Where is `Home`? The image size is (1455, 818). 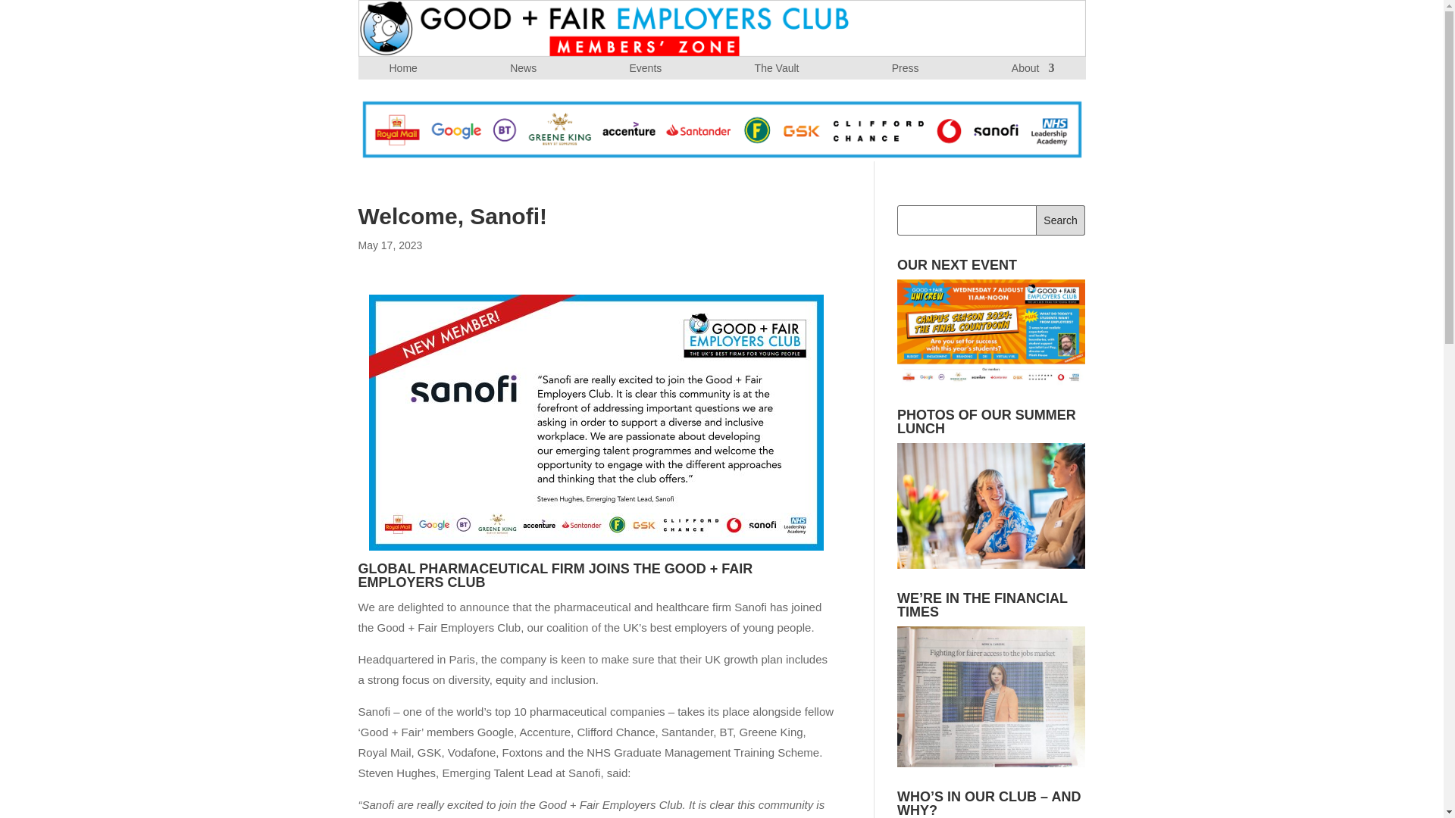 Home is located at coordinates (403, 71).